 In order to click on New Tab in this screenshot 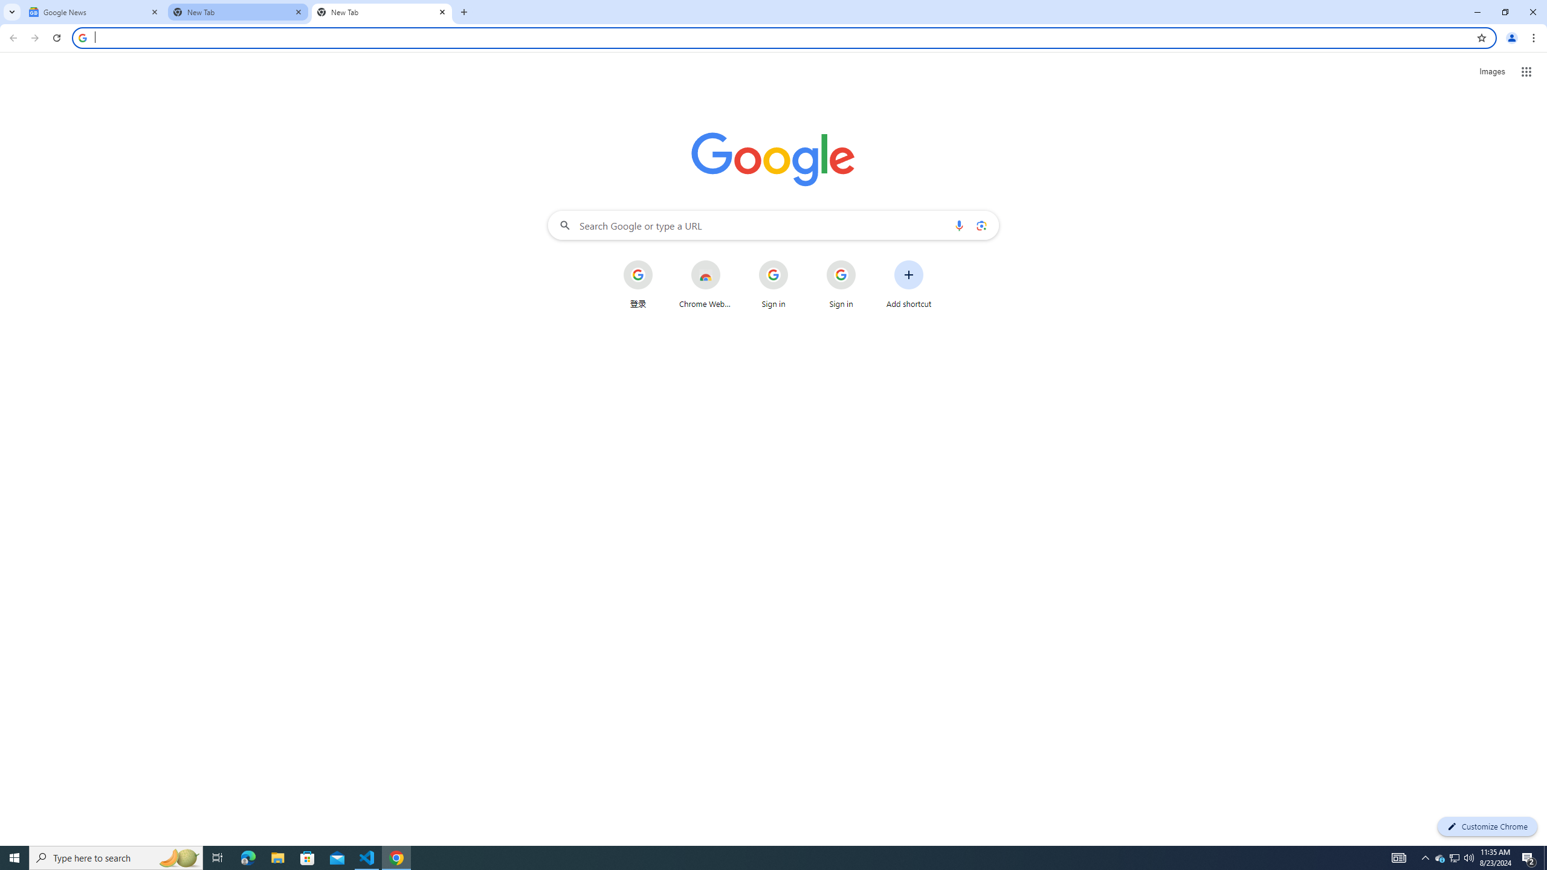, I will do `click(382, 12)`.